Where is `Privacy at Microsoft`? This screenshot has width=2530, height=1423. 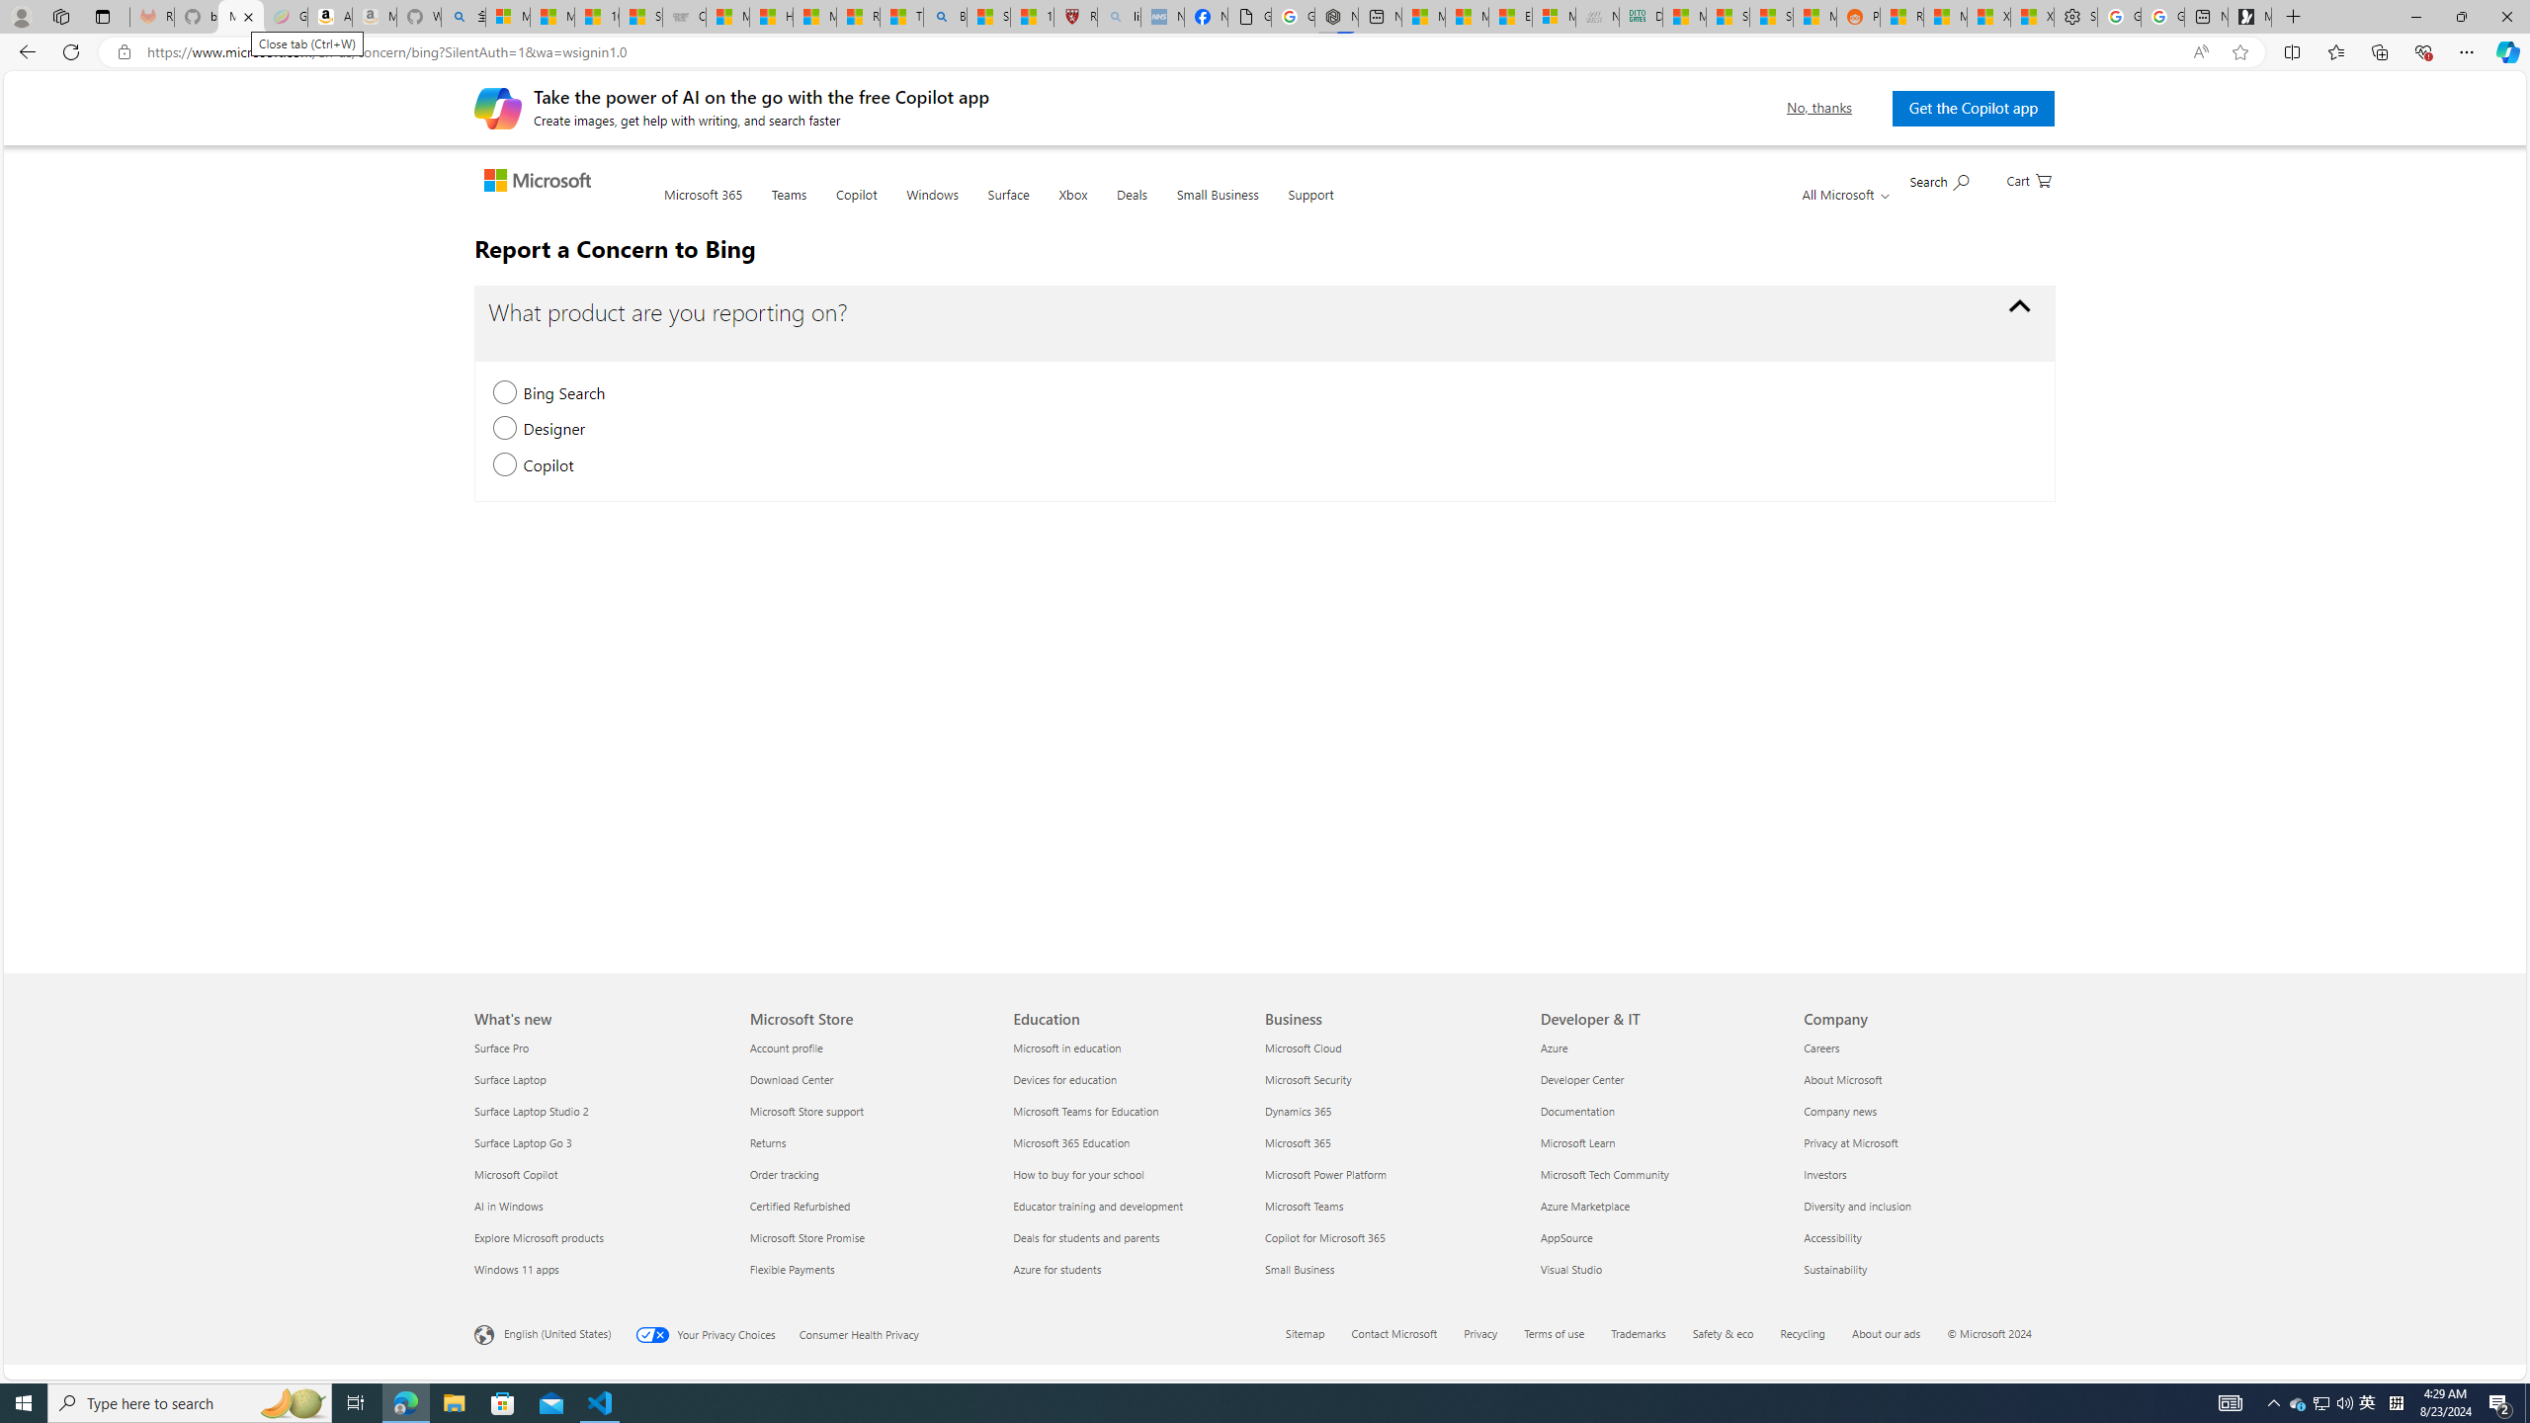 Privacy at Microsoft is located at coordinates (1923, 1142).